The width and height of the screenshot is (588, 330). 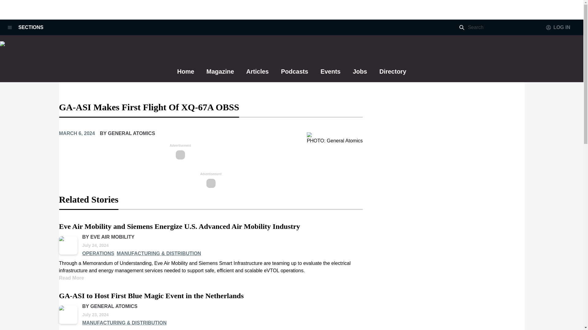 What do you see at coordinates (257, 75) in the screenshot?
I see `Articles` at bounding box center [257, 75].